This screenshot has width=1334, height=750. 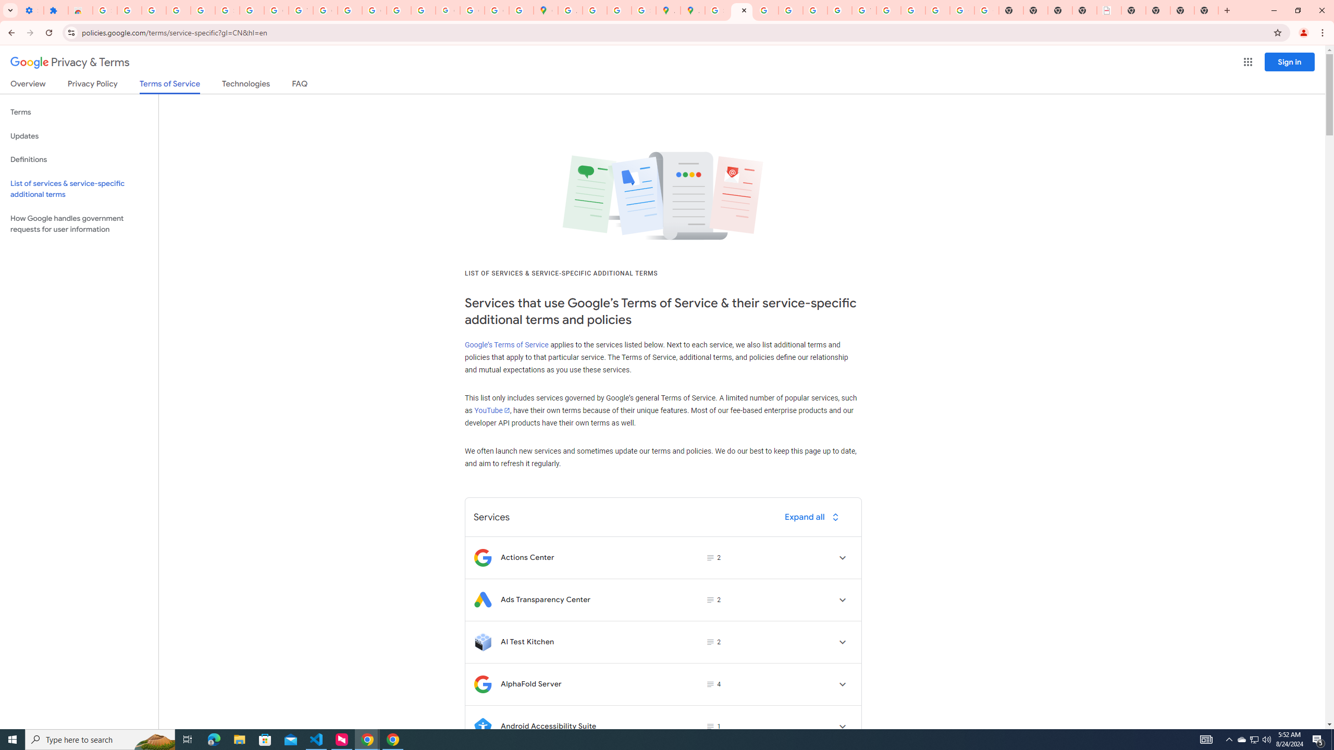 What do you see at coordinates (227, 10) in the screenshot?
I see `Sign in - Google Accounts` at bounding box center [227, 10].